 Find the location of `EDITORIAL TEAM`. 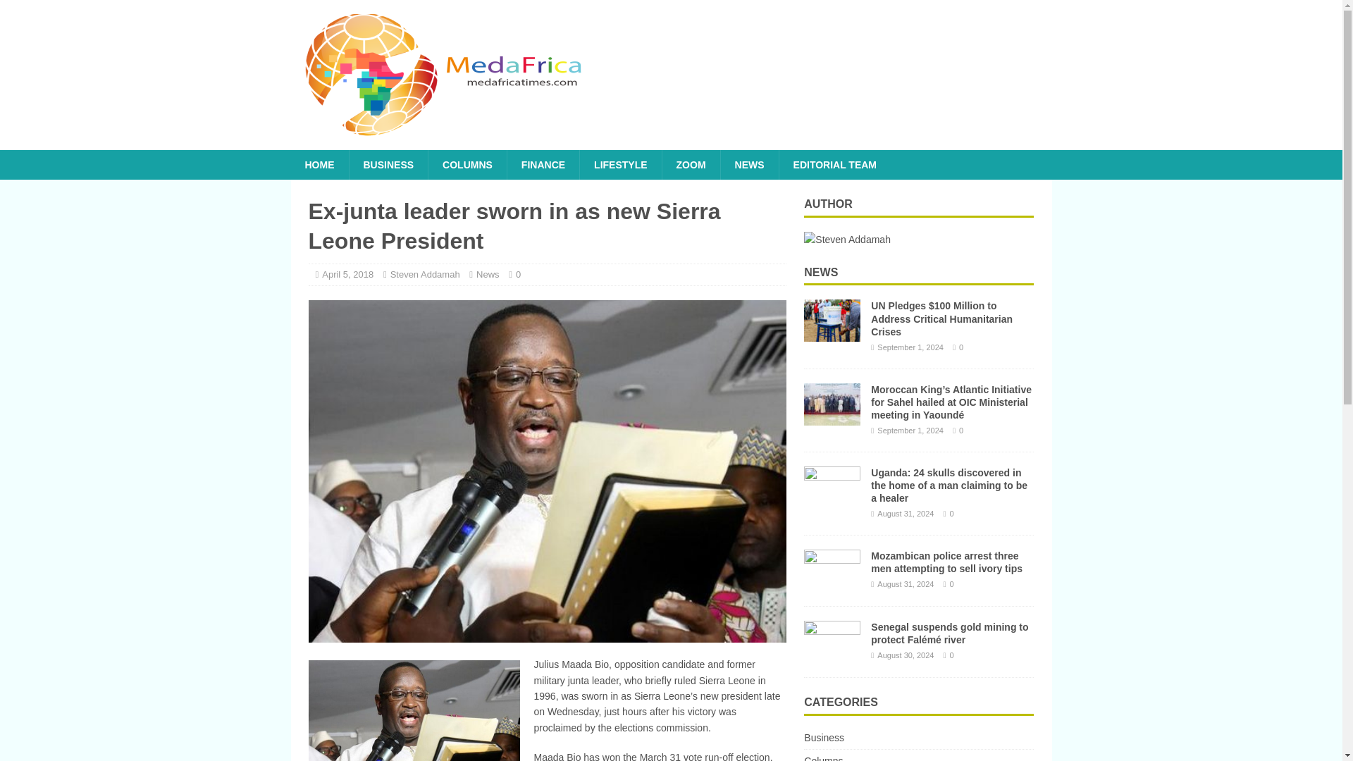

EDITORIAL TEAM is located at coordinates (835, 164).